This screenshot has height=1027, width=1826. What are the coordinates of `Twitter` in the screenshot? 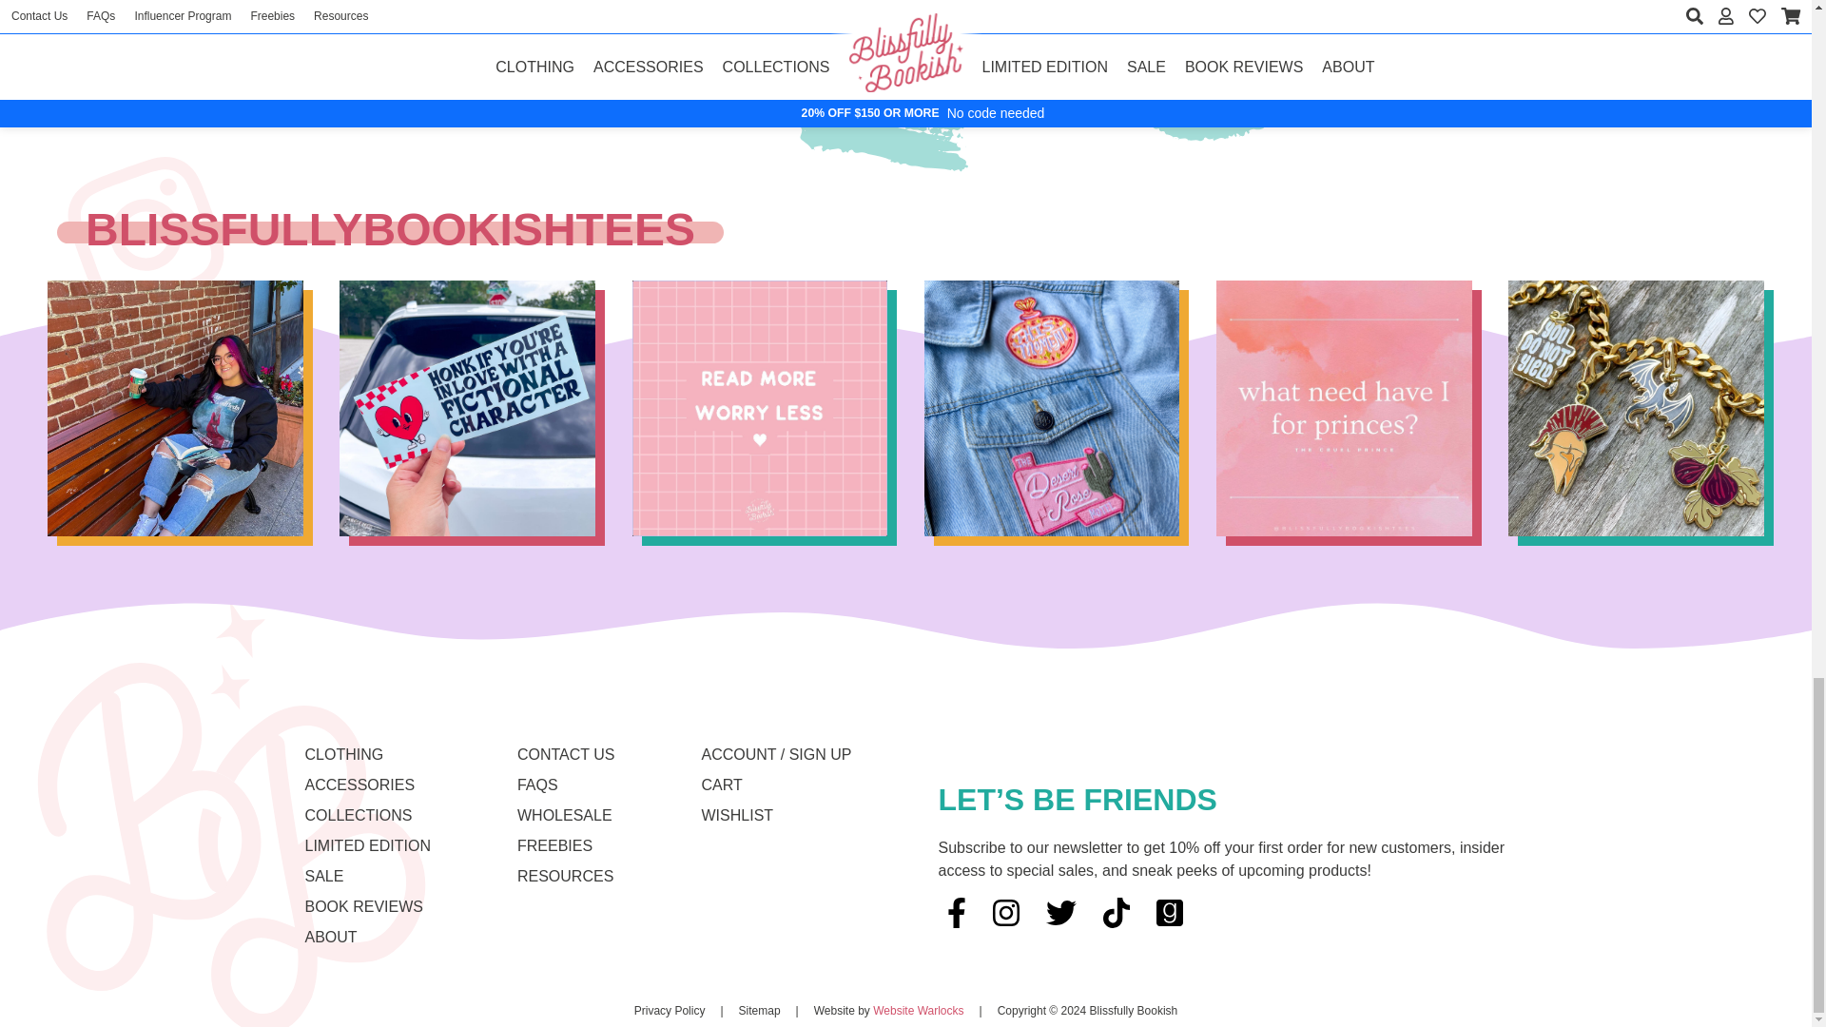 It's located at (1061, 913).